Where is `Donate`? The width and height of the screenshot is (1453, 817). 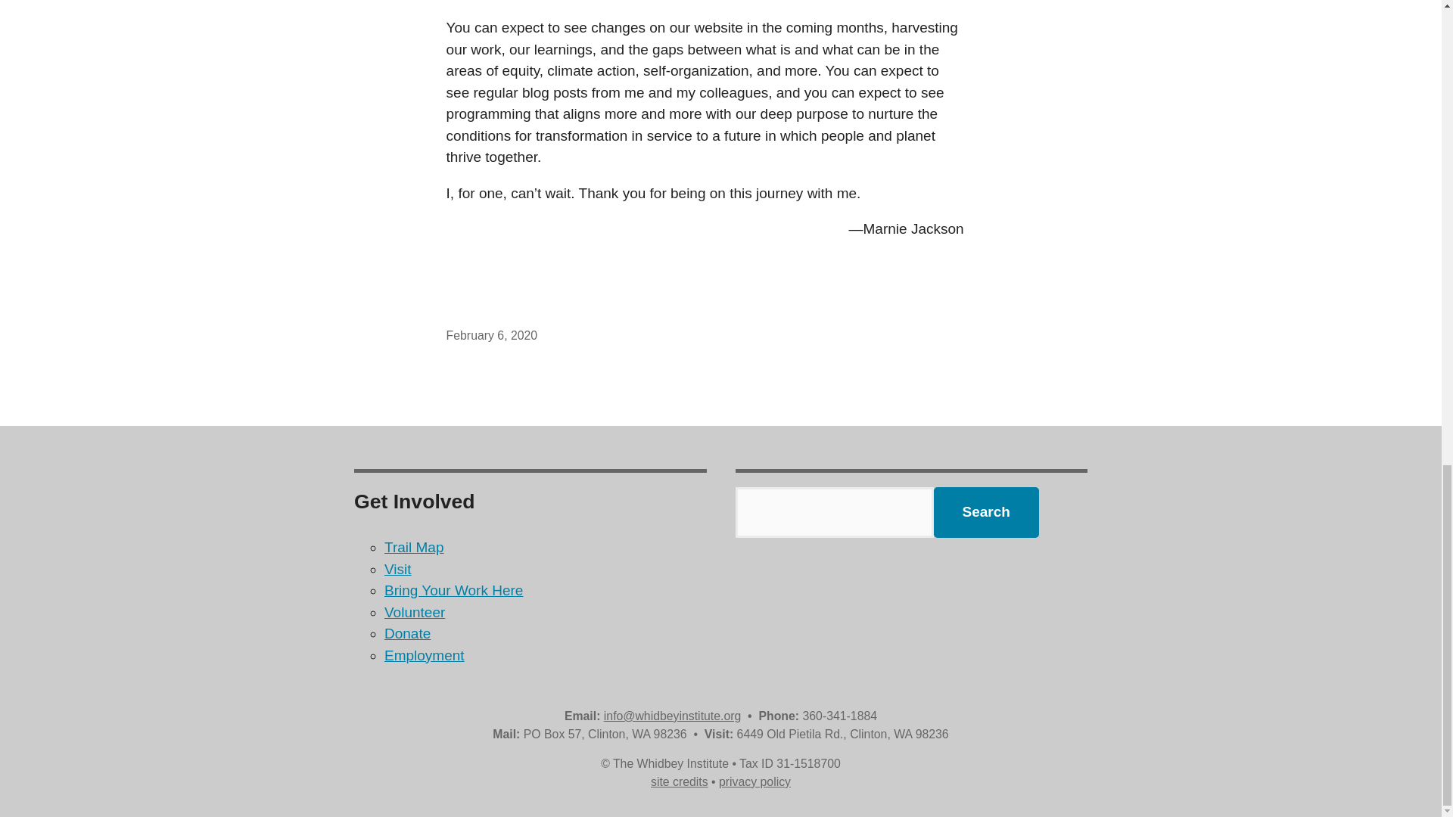 Donate is located at coordinates (407, 633).